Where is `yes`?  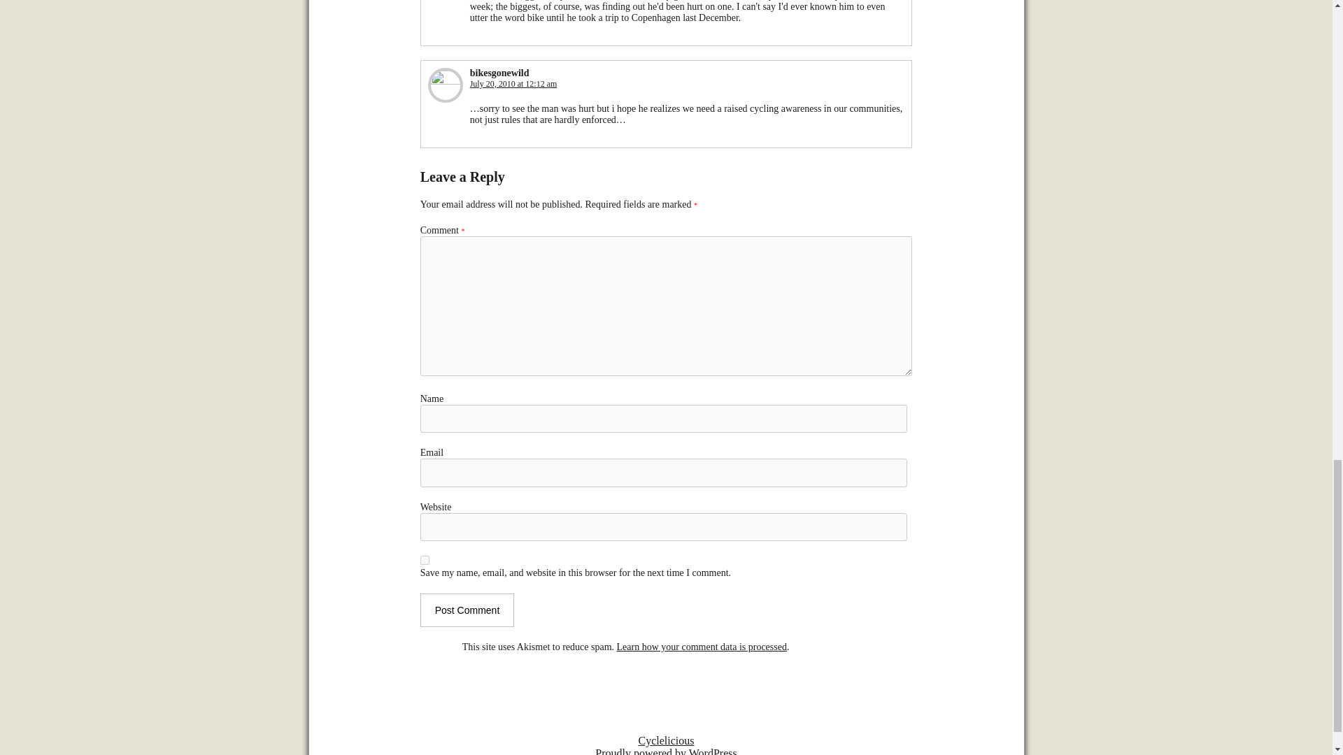 yes is located at coordinates (425, 559).